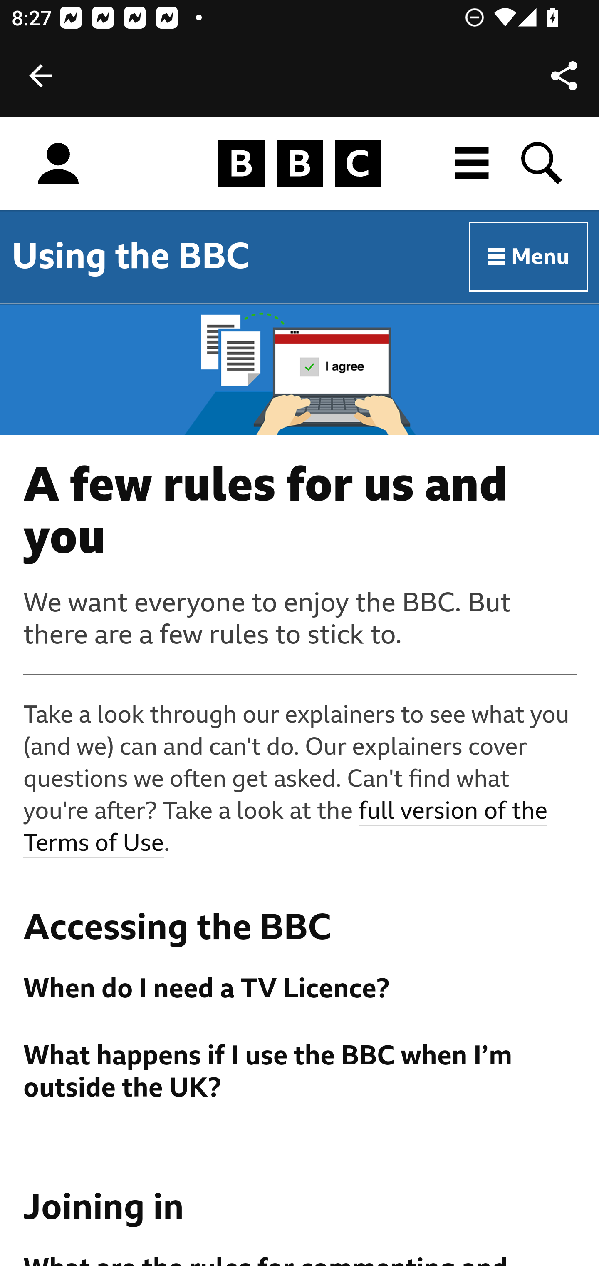 This screenshot has height=1266, width=599. I want to click on Using the BBC, so click(131, 256).